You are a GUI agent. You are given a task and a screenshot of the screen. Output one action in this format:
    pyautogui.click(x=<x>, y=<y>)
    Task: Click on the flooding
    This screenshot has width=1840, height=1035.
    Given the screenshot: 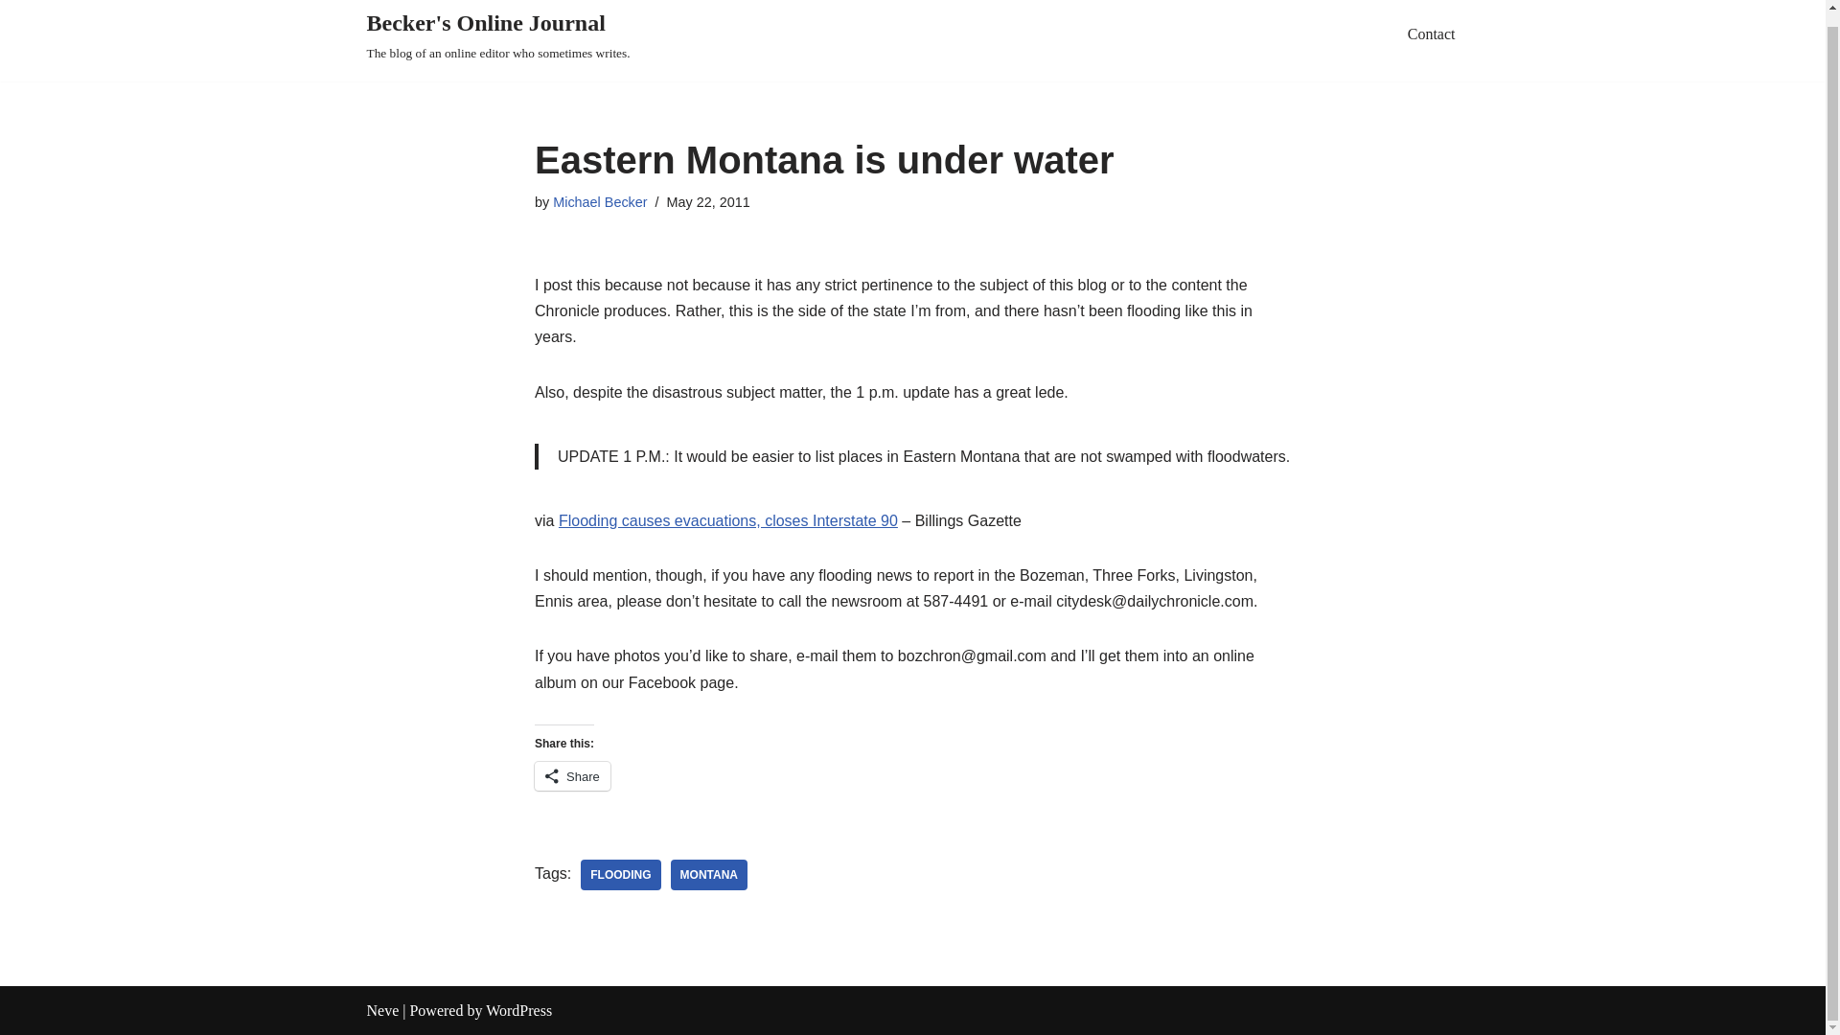 What is the action you would take?
    pyautogui.click(x=621, y=874)
    